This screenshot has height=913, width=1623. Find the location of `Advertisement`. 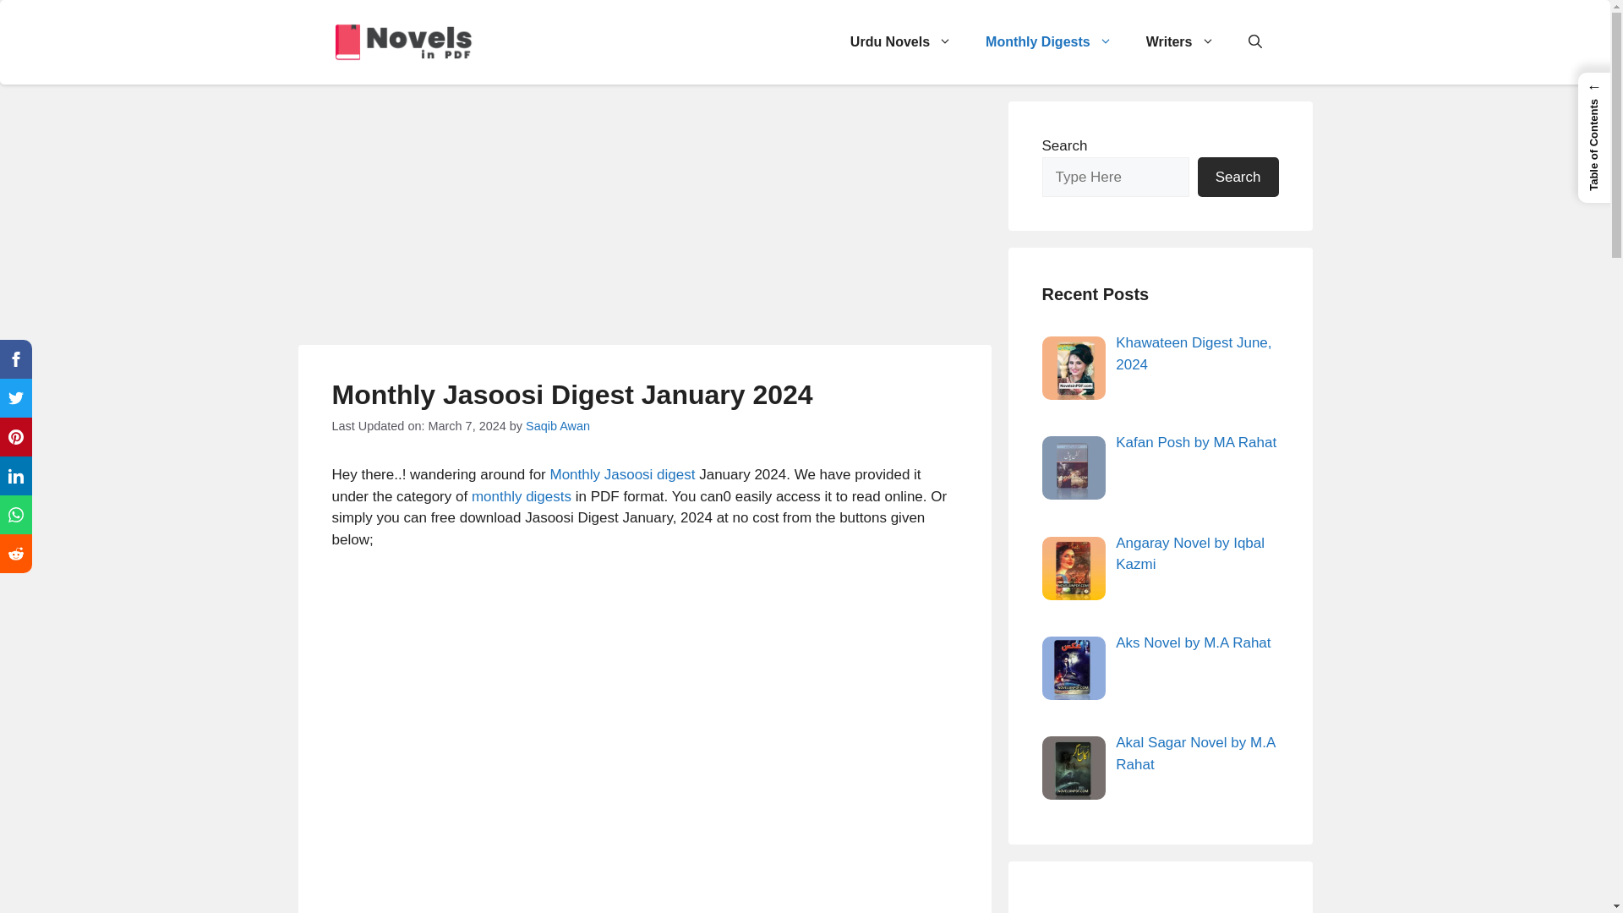

Advertisement is located at coordinates (1160, 905).